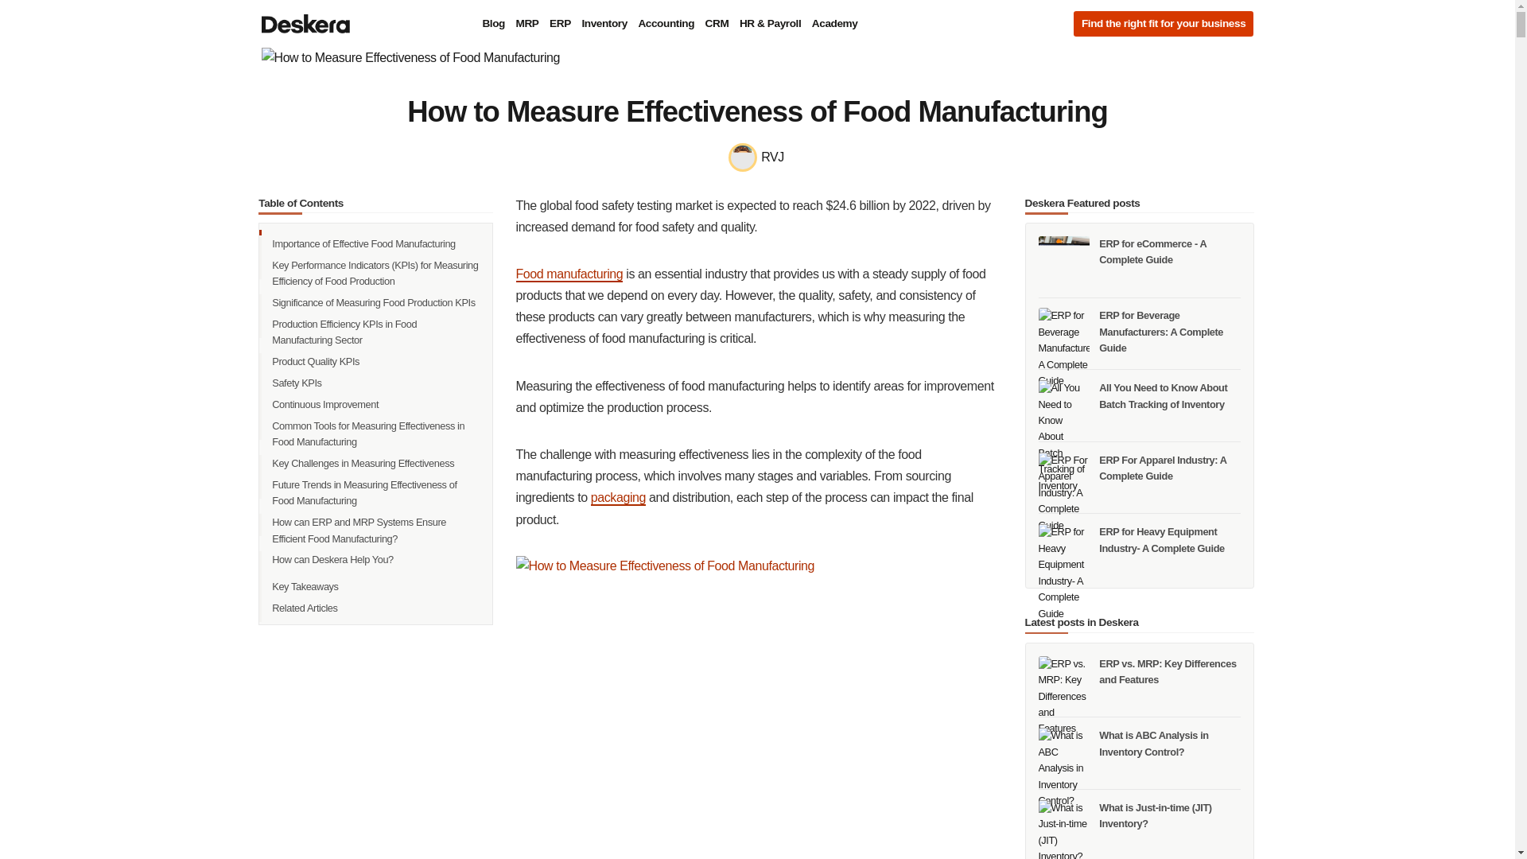 The width and height of the screenshot is (1527, 859). I want to click on MRP, so click(527, 24).